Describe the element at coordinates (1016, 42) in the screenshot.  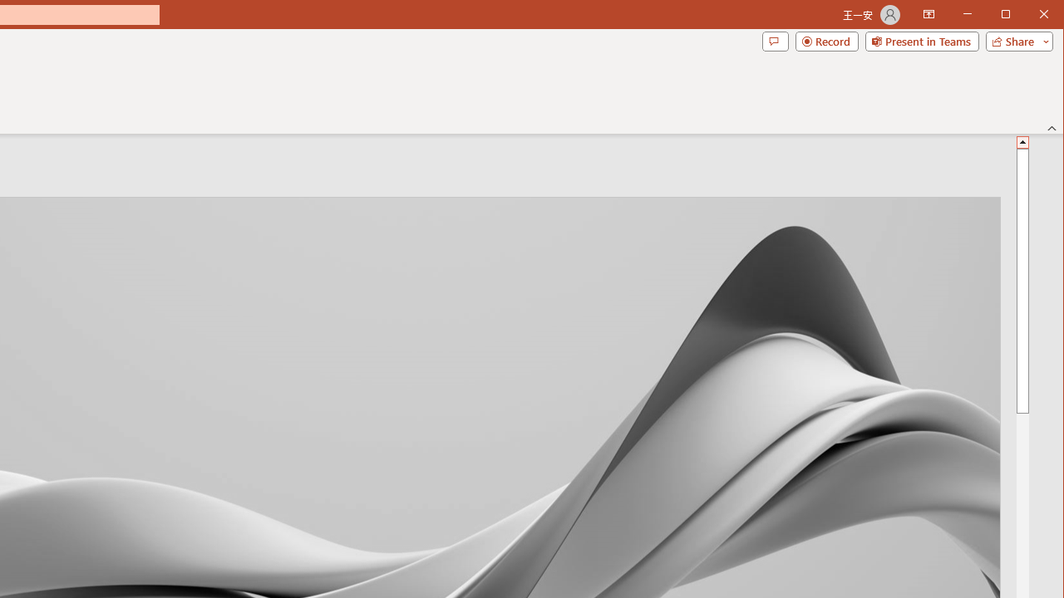
I see `Share` at that location.